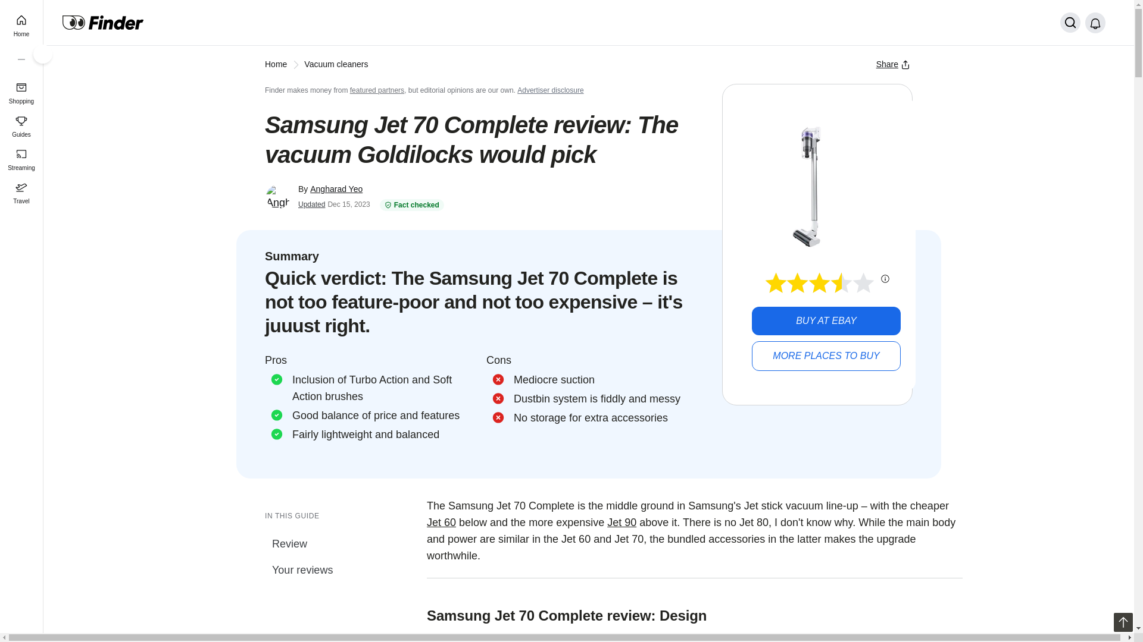 Image resolution: width=1143 pixels, height=642 pixels. I want to click on Important information about this website, so click(550, 90).